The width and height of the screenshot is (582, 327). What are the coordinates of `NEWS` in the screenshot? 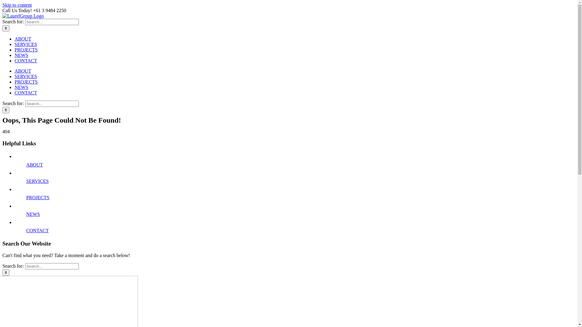 It's located at (33, 214).